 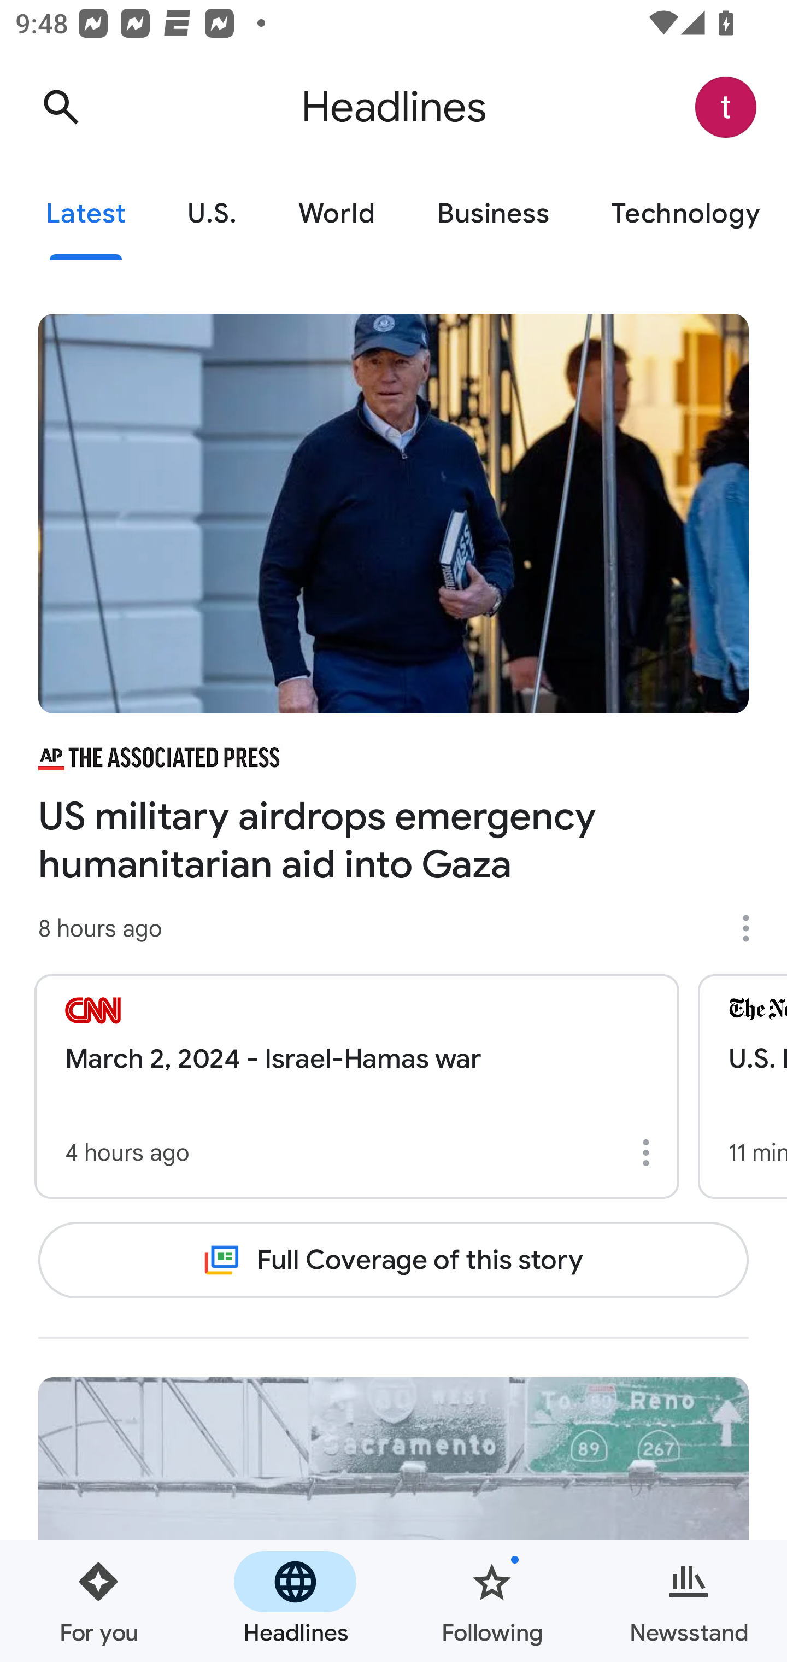 What do you see at coordinates (689, 1601) in the screenshot?
I see `Newsstand` at bounding box center [689, 1601].